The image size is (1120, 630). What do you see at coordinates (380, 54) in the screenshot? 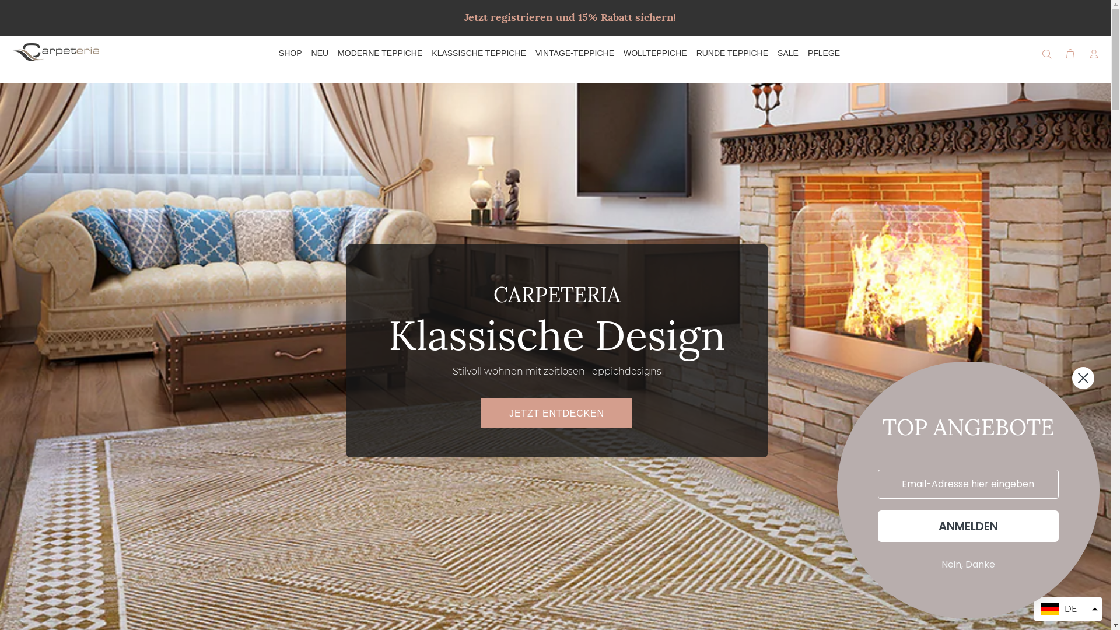
I see `MODERNE TEPPICHE` at bounding box center [380, 54].